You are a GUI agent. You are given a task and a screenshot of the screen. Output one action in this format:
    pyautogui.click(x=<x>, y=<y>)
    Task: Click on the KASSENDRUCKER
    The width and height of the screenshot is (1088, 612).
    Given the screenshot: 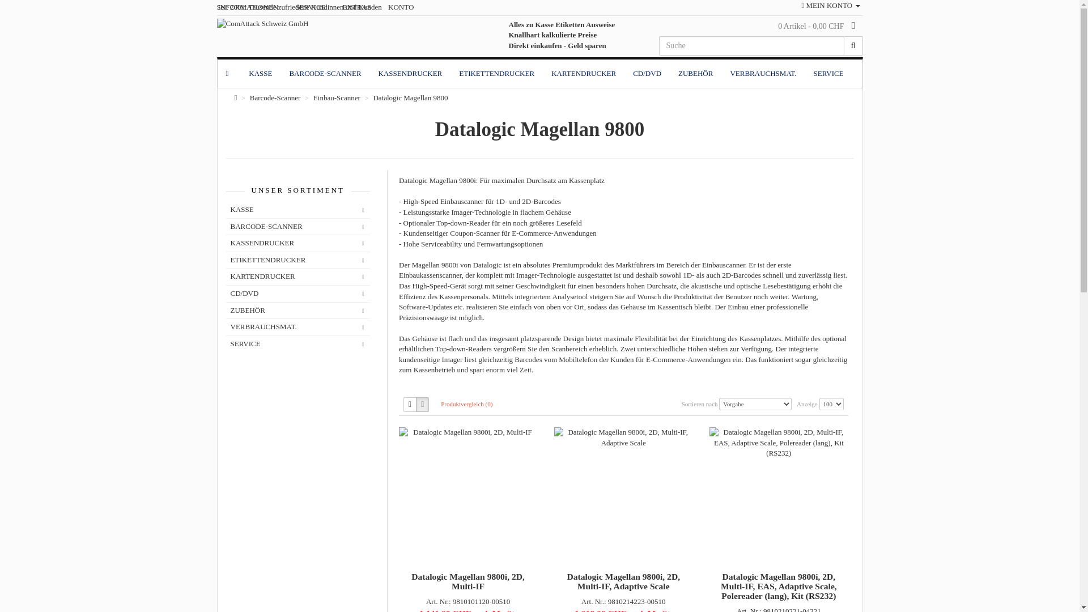 What is the action you would take?
    pyautogui.click(x=298, y=244)
    